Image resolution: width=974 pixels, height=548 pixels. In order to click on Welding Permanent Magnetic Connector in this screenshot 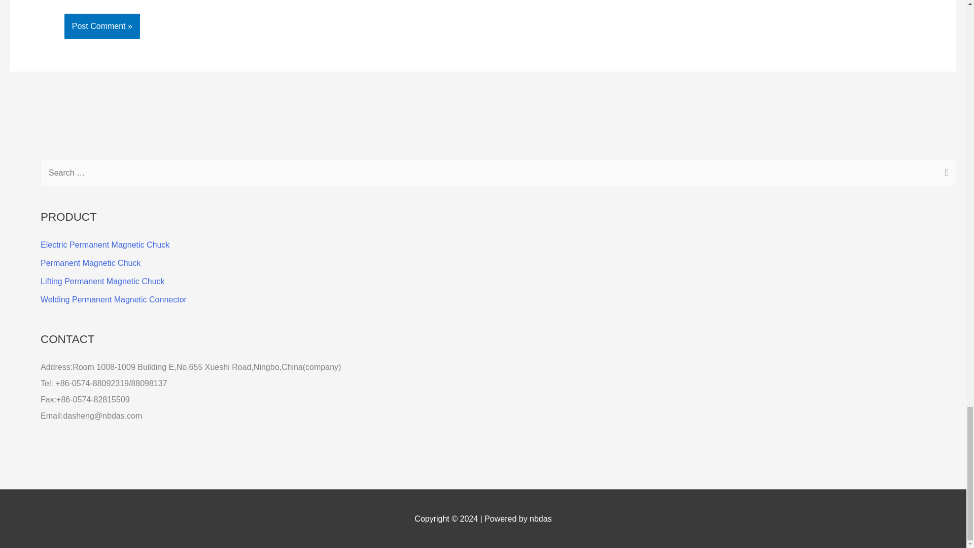, I will do `click(114, 299)`.